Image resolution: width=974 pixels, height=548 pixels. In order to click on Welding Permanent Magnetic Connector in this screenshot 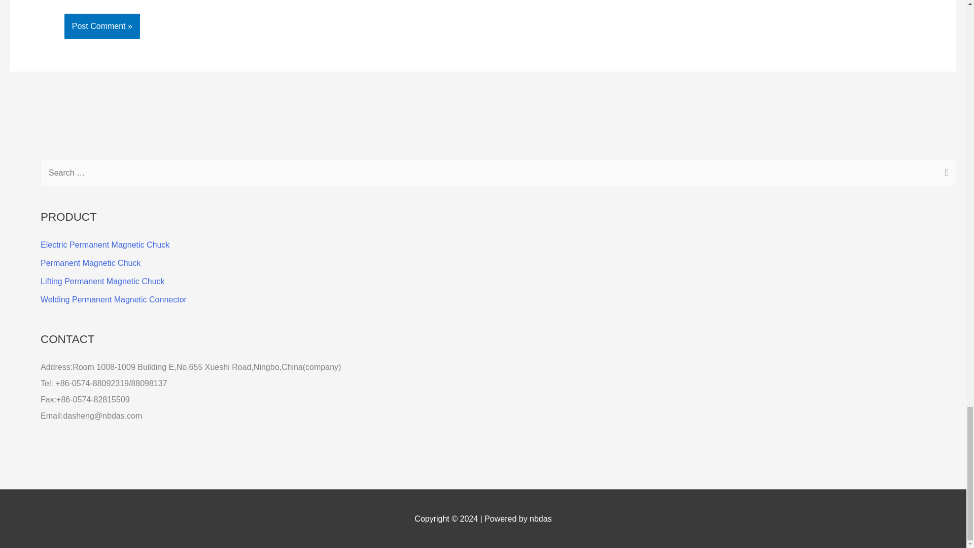, I will do `click(114, 299)`.